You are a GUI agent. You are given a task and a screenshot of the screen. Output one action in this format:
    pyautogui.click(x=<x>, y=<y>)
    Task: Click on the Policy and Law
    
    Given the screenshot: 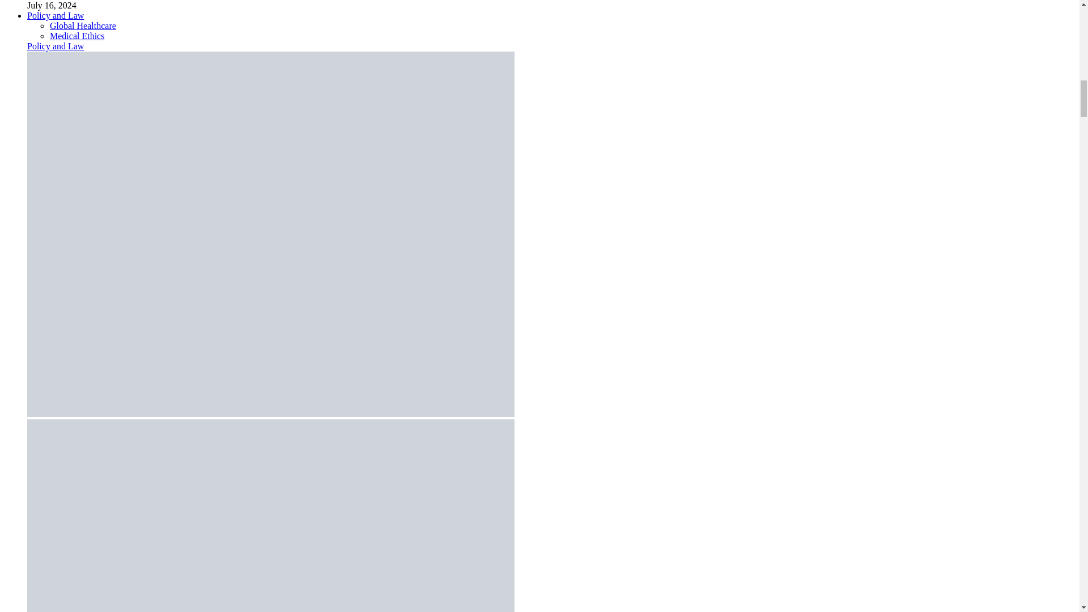 What is the action you would take?
    pyautogui.click(x=56, y=15)
    